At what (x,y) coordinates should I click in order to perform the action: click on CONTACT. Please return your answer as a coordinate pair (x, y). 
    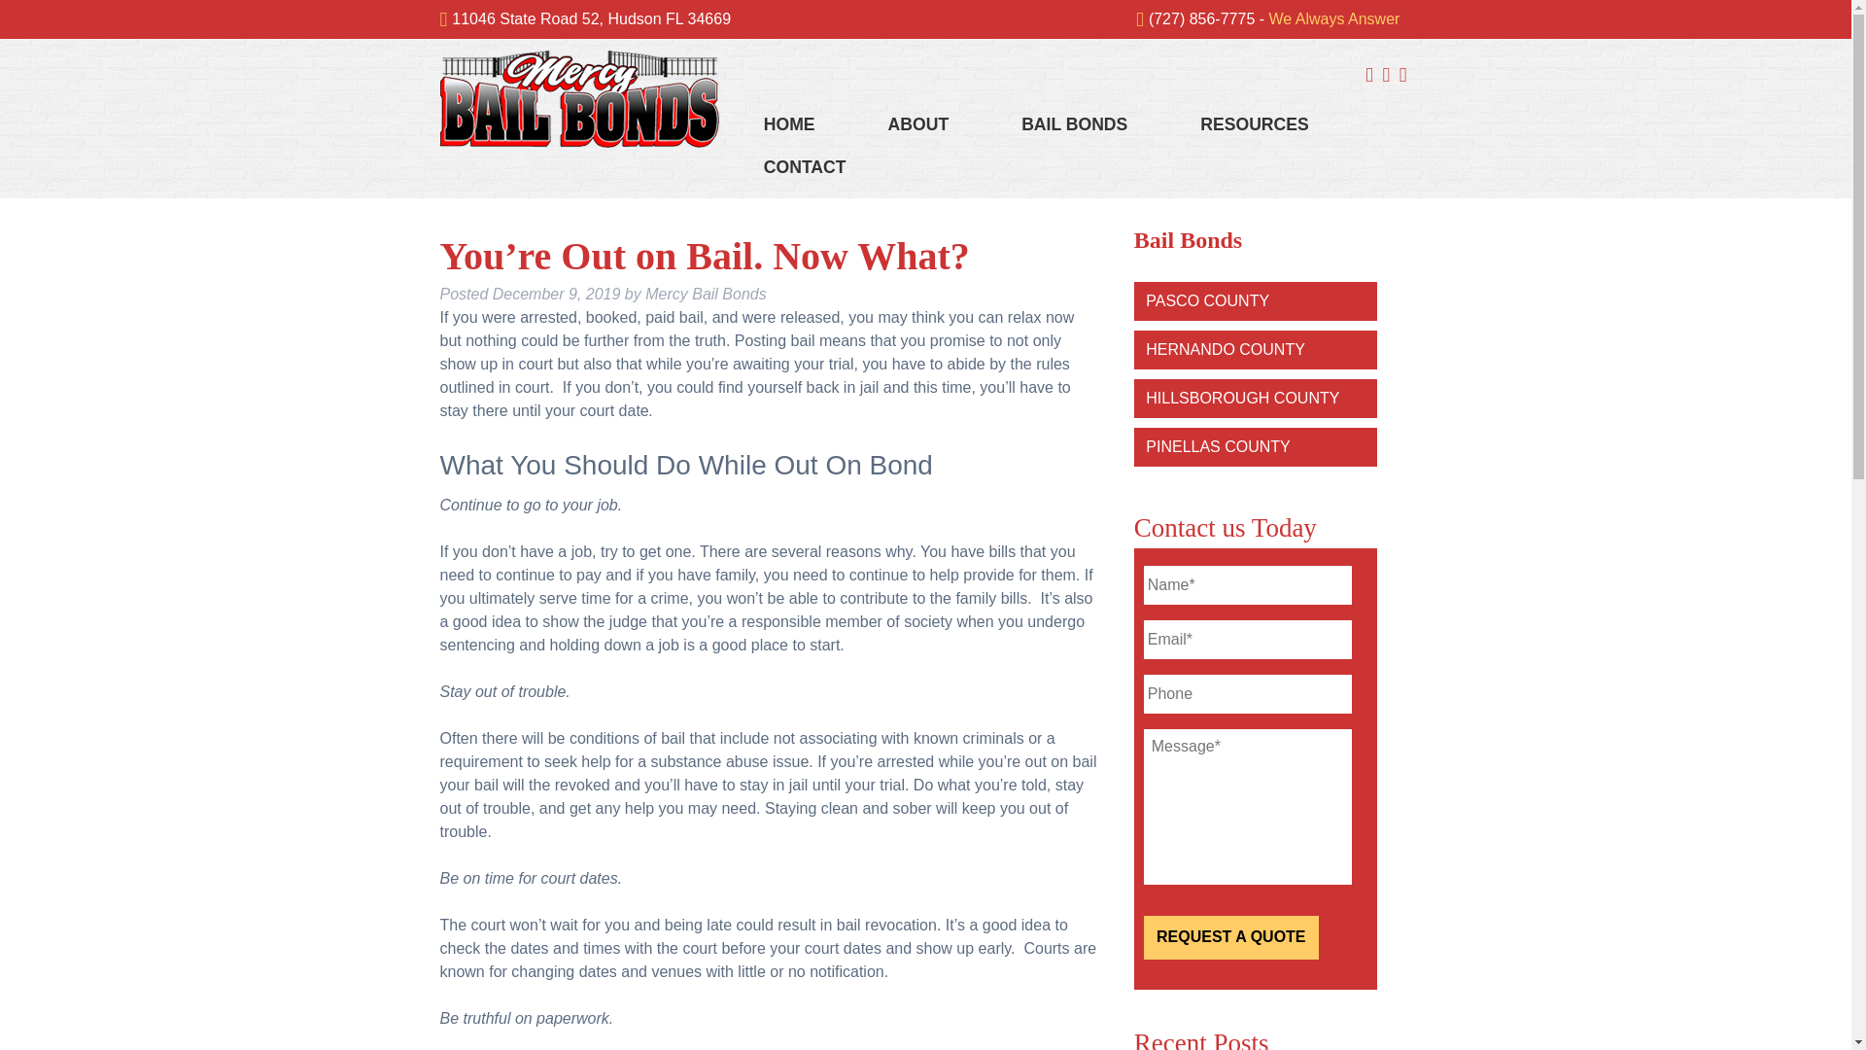
    Looking at the image, I should click on (805, 163).